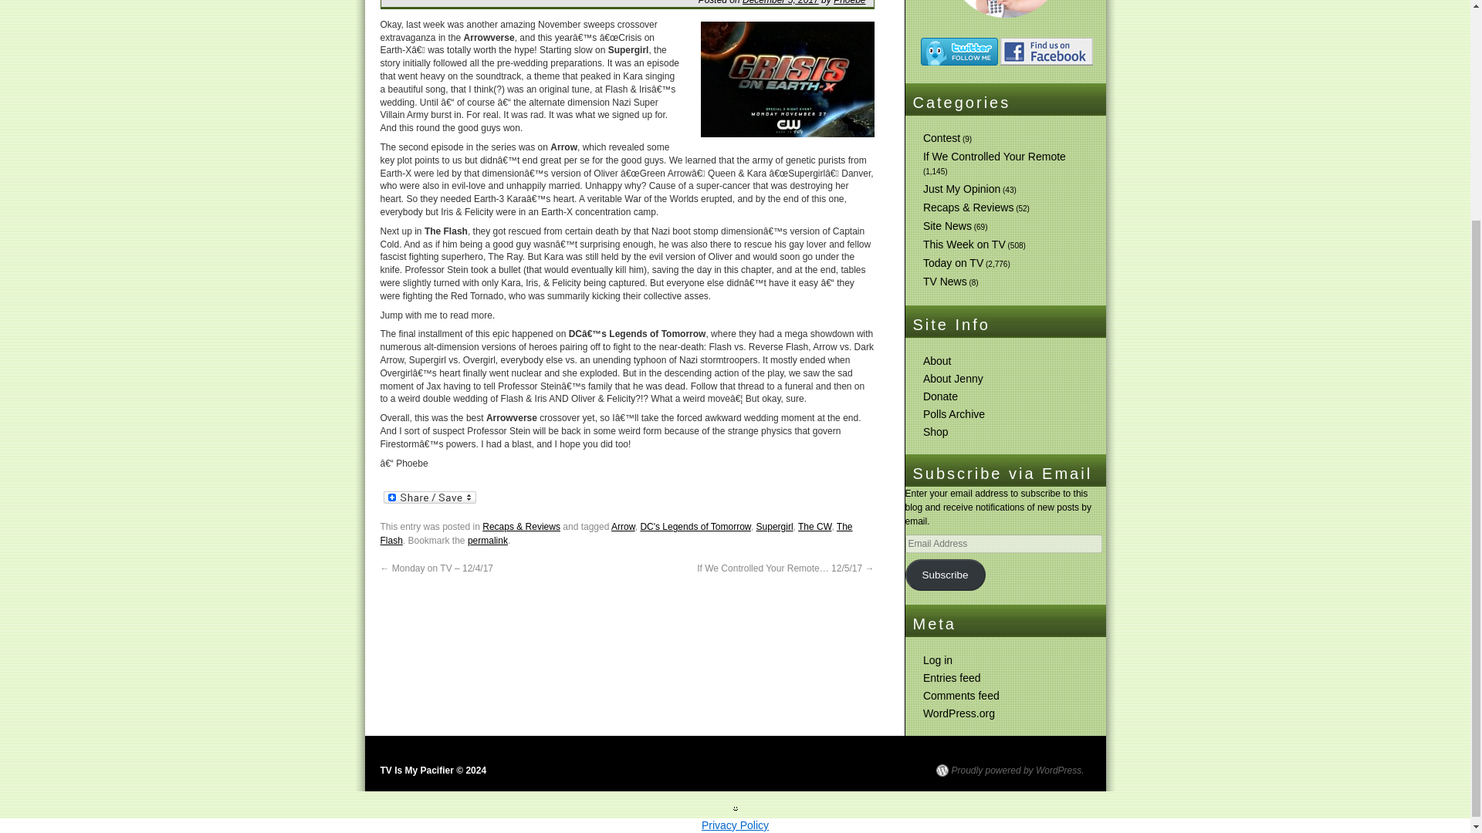 The image size is (1482, 833). What do you see at coordinates (616, 534) in the screenshot?
I see `The Flash` at bounding box center [616, 534].